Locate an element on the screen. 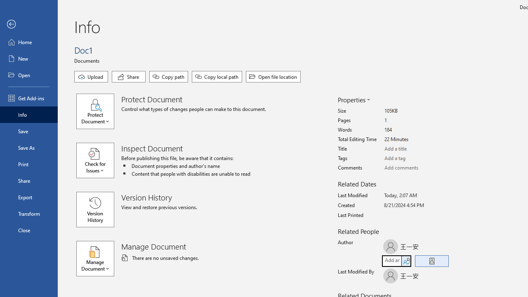  Transform is located at coordinates (29, 214).